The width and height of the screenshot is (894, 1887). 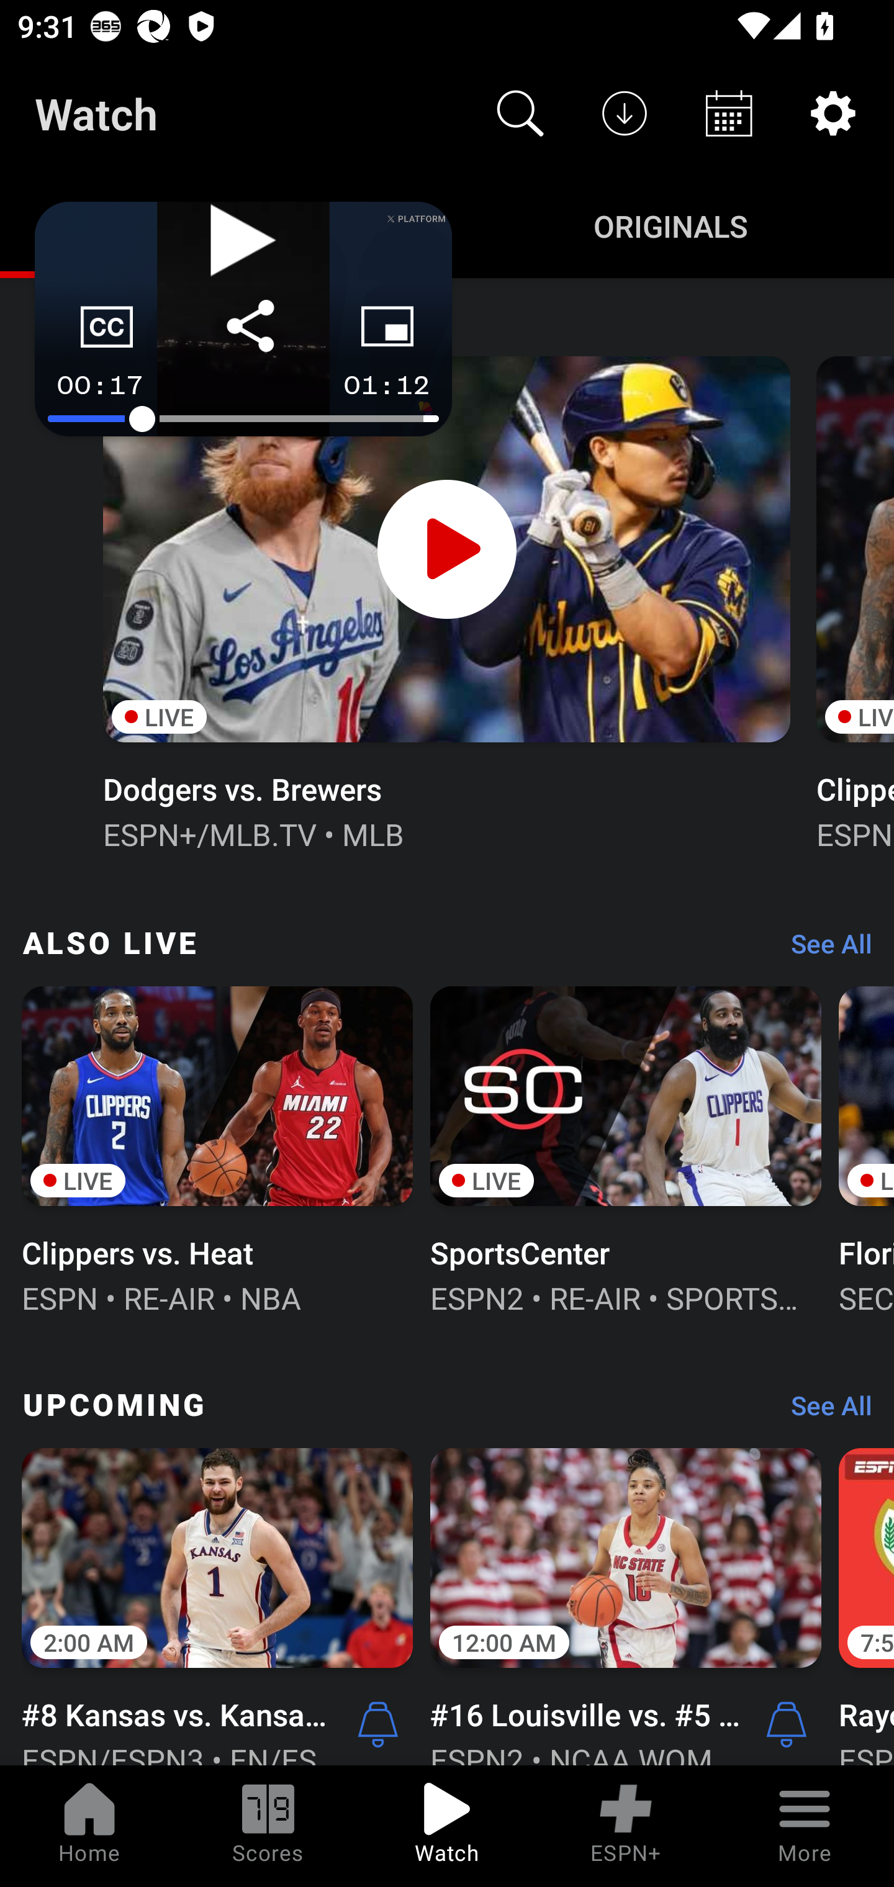 I want to click on Scores, so click(x=268, y=1826).